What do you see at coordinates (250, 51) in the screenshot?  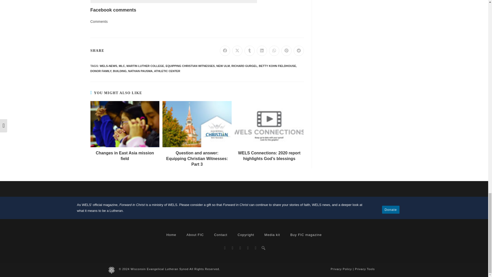 I see `Opens in a new window` at bounding box center [250, 51].